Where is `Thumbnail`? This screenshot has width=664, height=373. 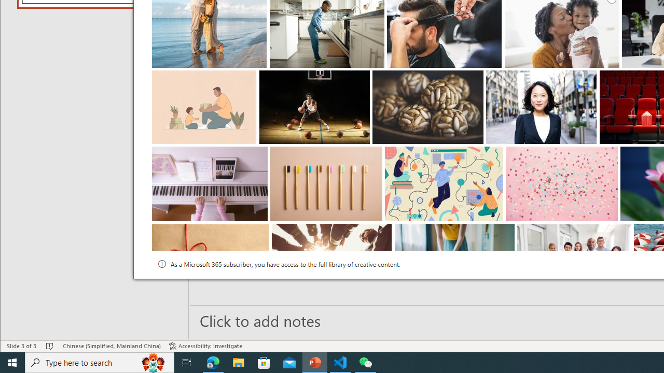 Thumbnail is located at coordinates (624, 232).